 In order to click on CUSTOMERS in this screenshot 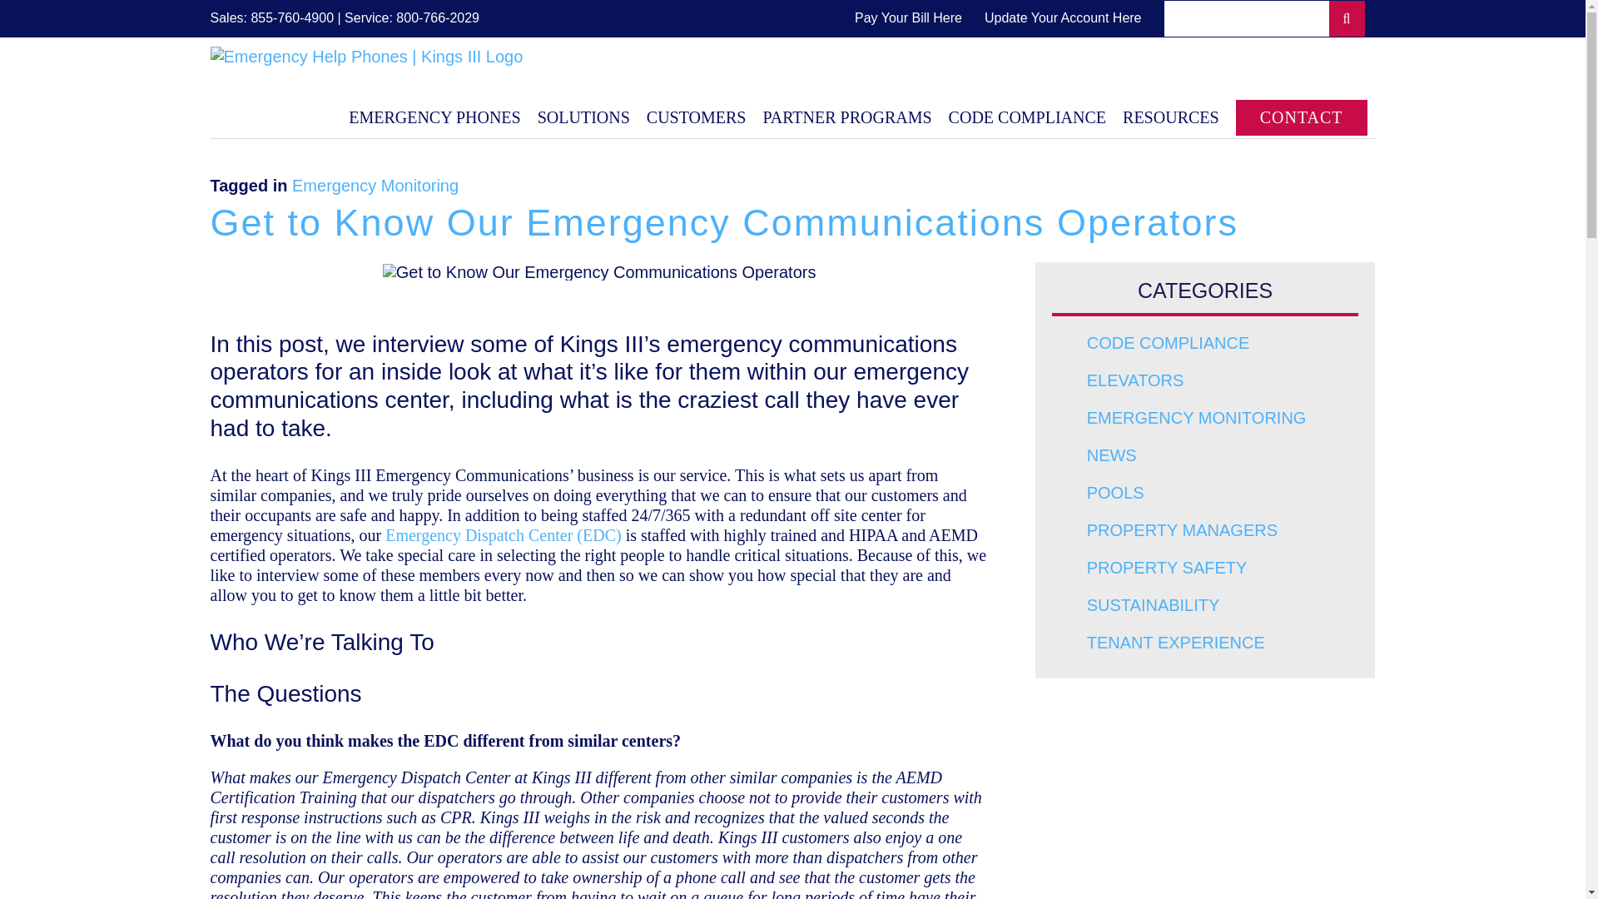, I will do `click(696, 117)`.